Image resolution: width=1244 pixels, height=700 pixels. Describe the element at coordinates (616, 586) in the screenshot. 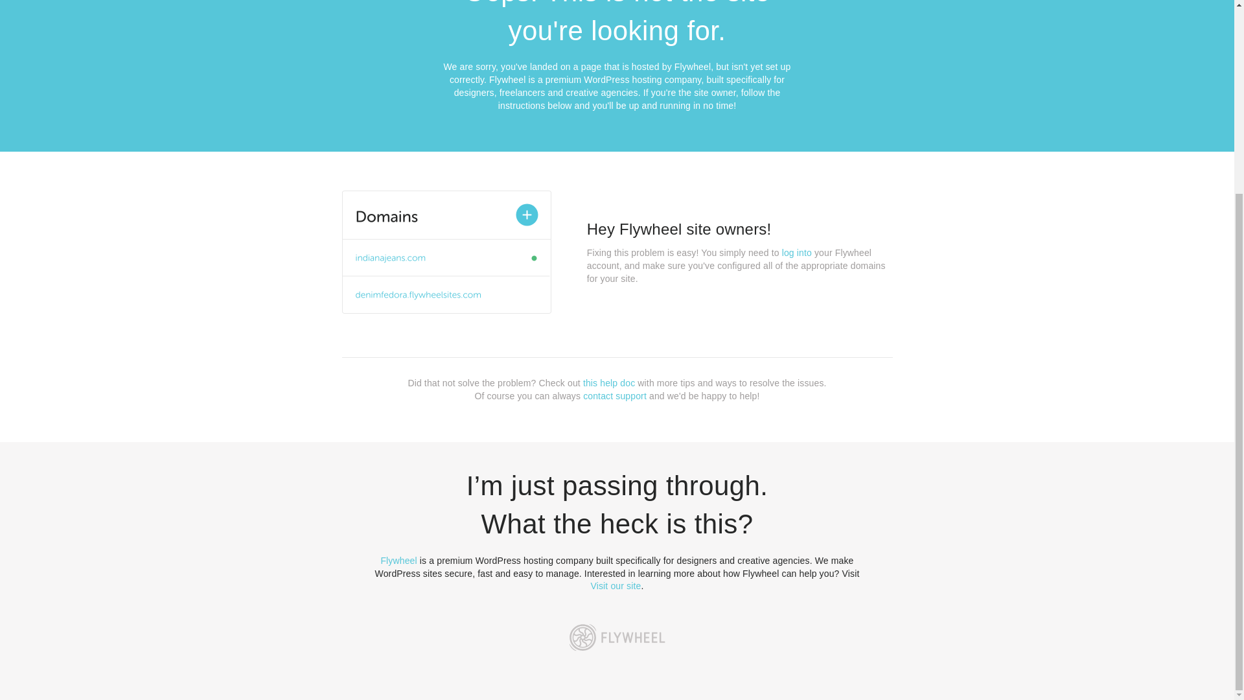

I see `Visit our site` at that location.